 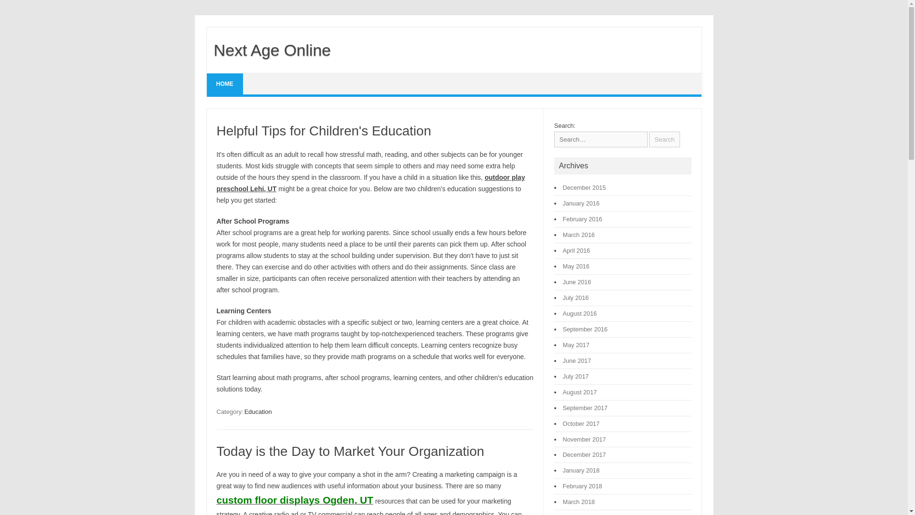 I want to click on HOME, so click(x=225, y=84).